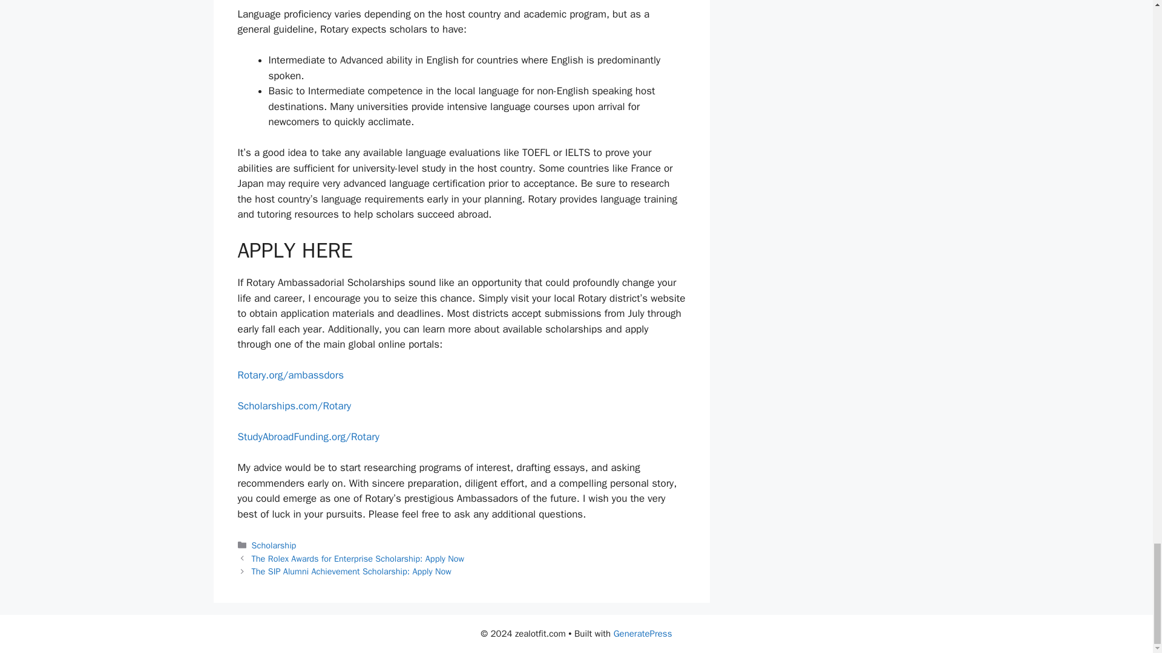 This screenshot has width=1162, height=653. What do you see at coordinates (274, 545) in the screenshot?
I see `Scholarship` at bounding box center [274, 545].